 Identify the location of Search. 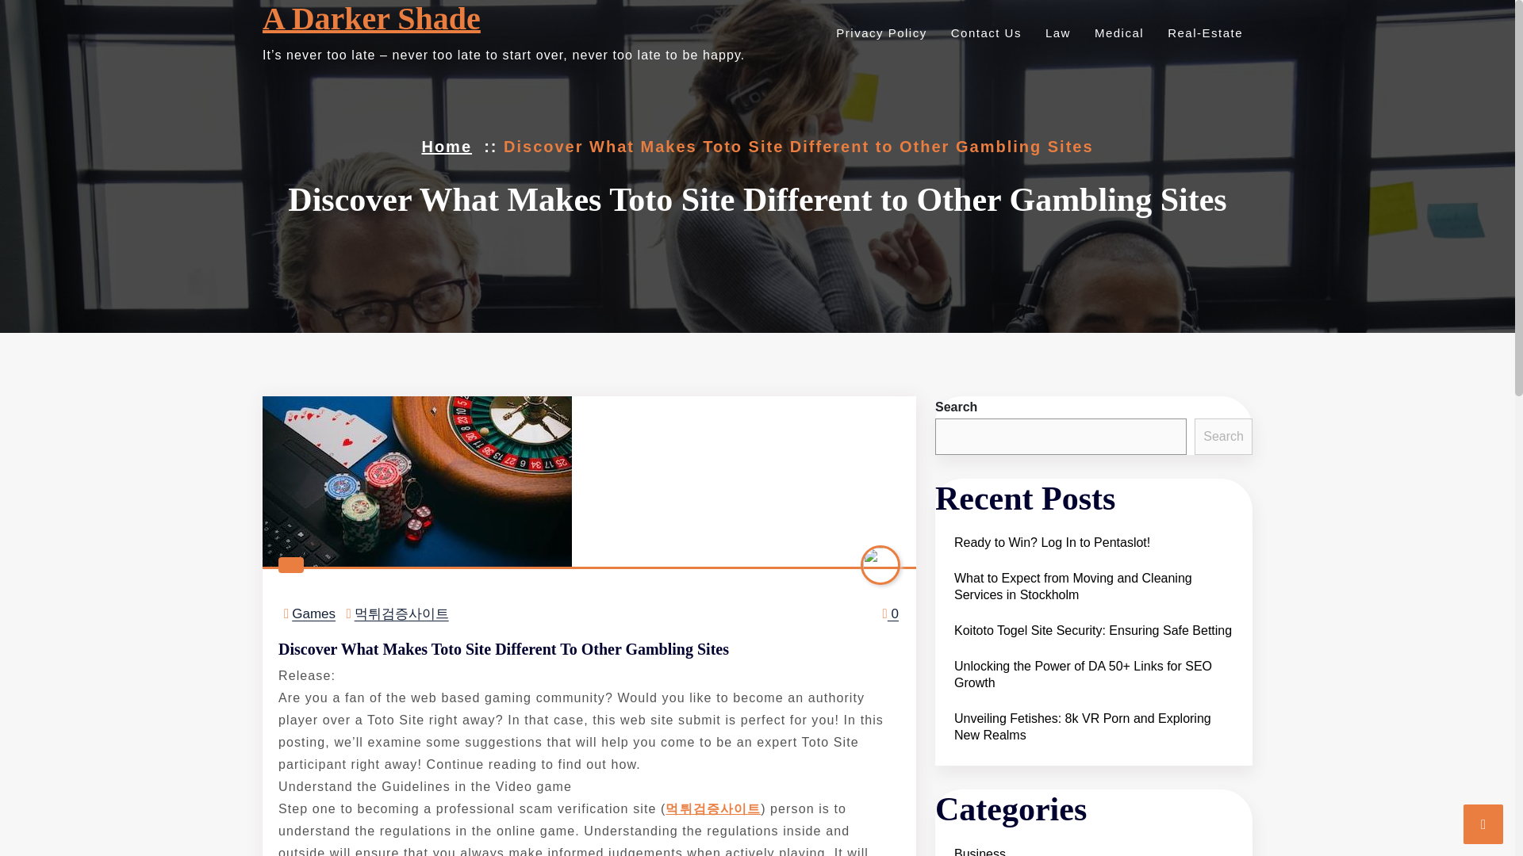
(1223, 436).